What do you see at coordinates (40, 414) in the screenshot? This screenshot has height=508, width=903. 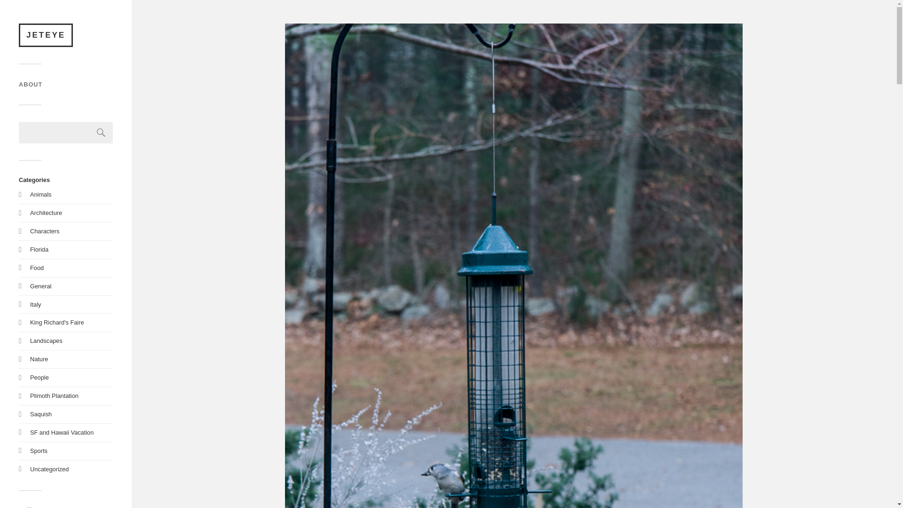 I see `Saquish` at bounding box center [40, 414].